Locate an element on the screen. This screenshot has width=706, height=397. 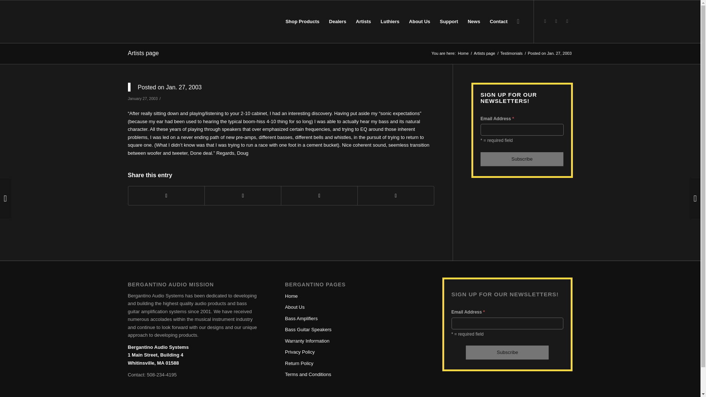
Youtube is located at coordinates (556, 21).